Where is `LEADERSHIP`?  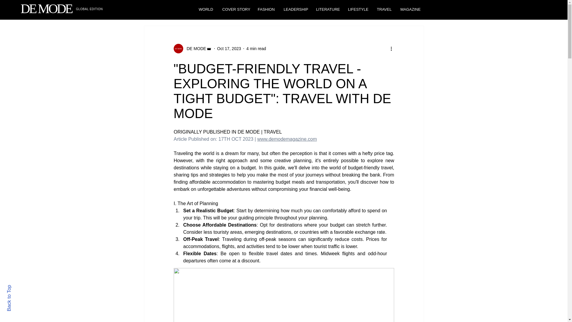
LEADERSHIP is located at coordinates (295, 10).